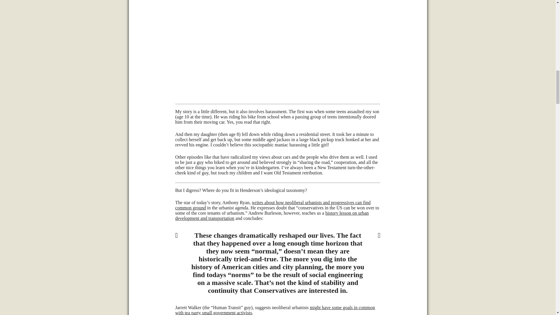 Image resolution: width=560 pixels, height=315 pixels. Describe the element at coordinates (275, 310) in the screenshot. I see `Tea Party urbanist` at that location.